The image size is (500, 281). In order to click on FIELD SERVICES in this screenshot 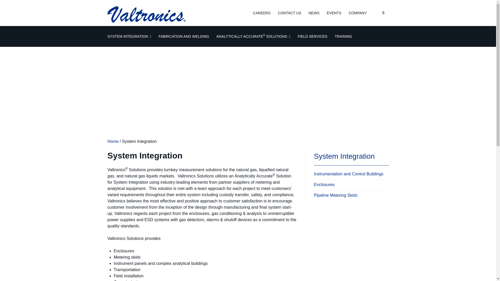, I will do `click(312, 36)`.